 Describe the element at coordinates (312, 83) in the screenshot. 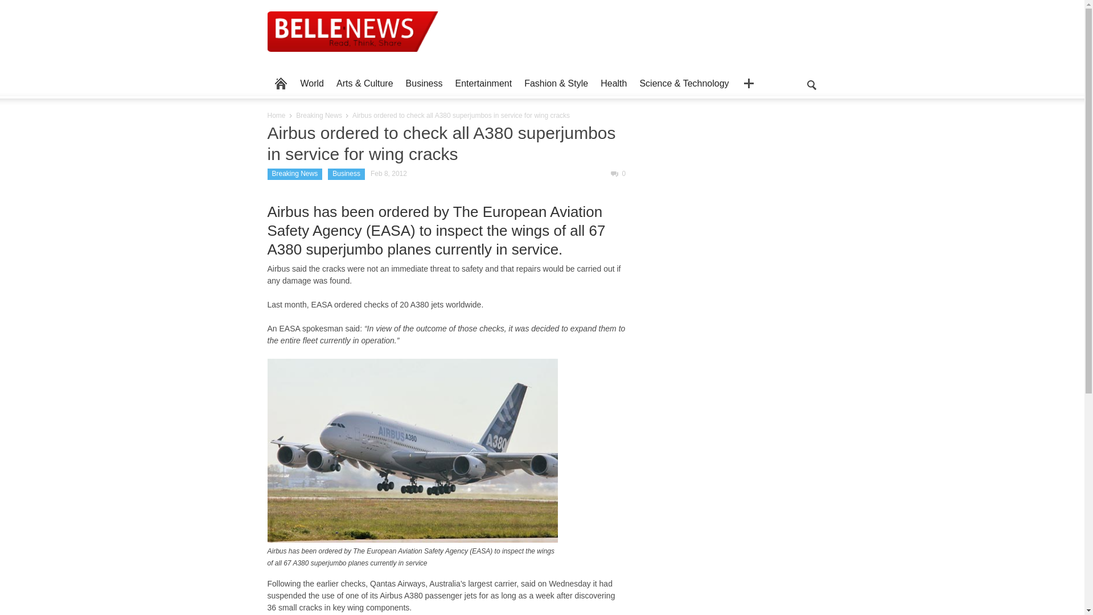

I see `World` at that location.